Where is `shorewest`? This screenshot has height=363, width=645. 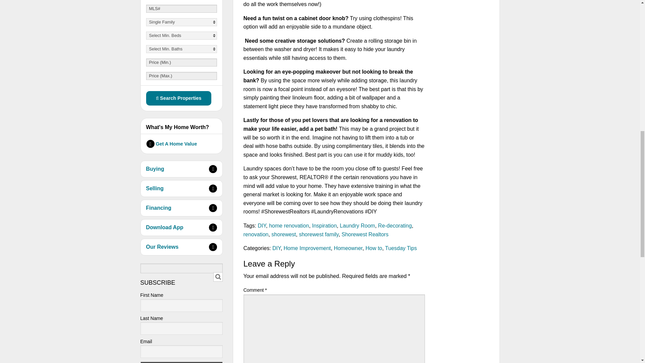
shorewest is located at coordinates (284, 235).